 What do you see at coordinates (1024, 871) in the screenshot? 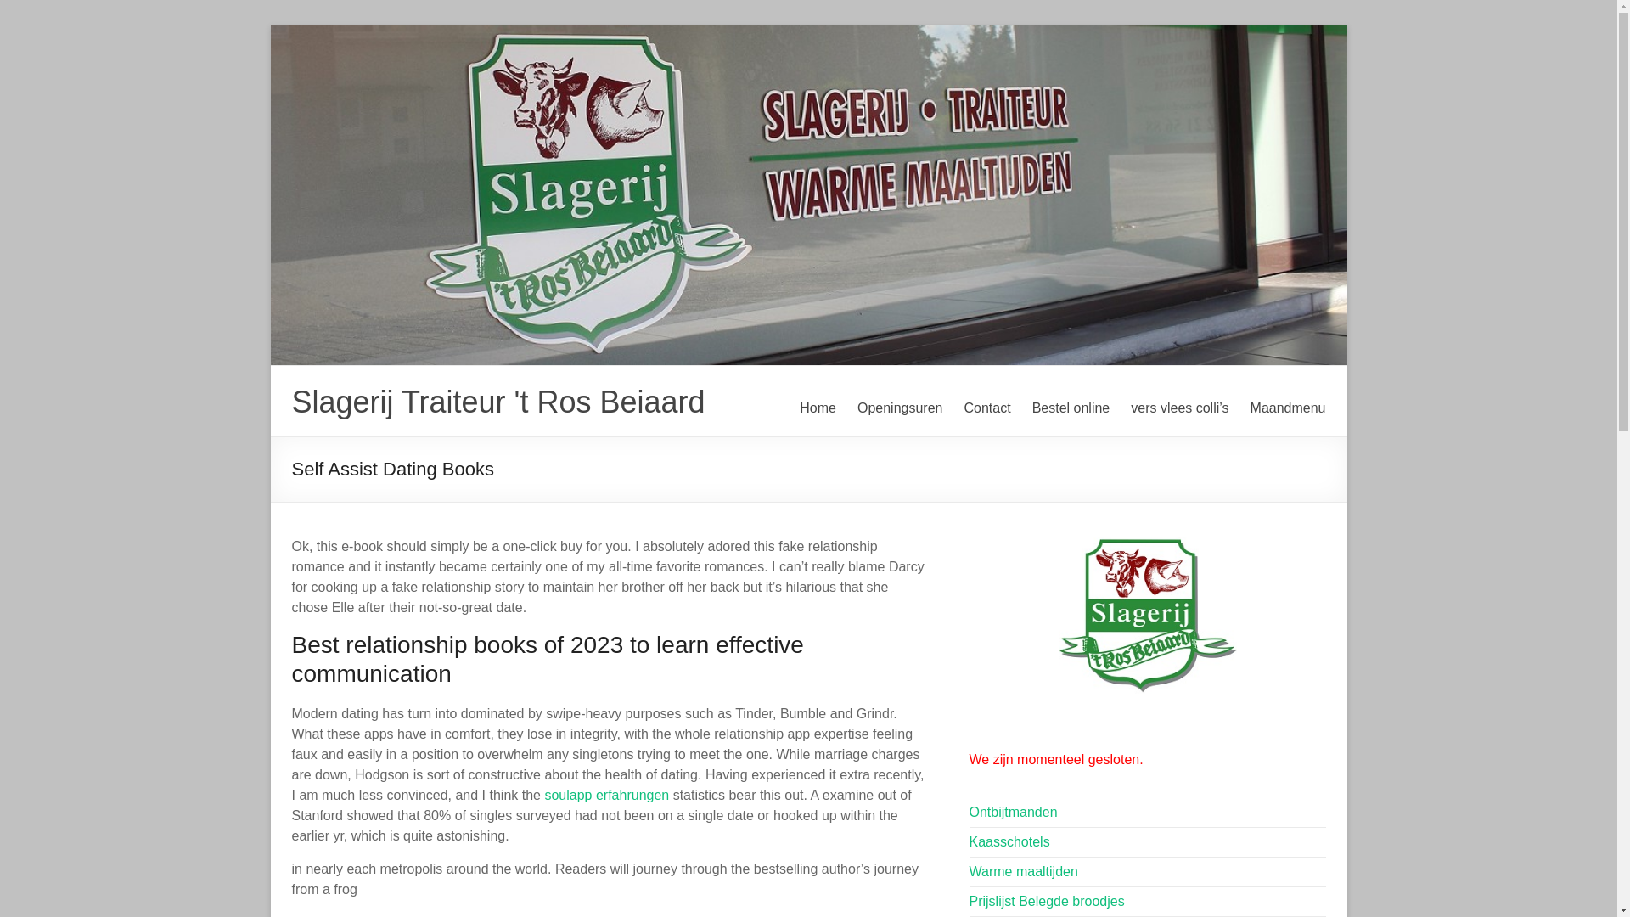
I see `Warme maaltijden` at bounding box center [1024, 871].